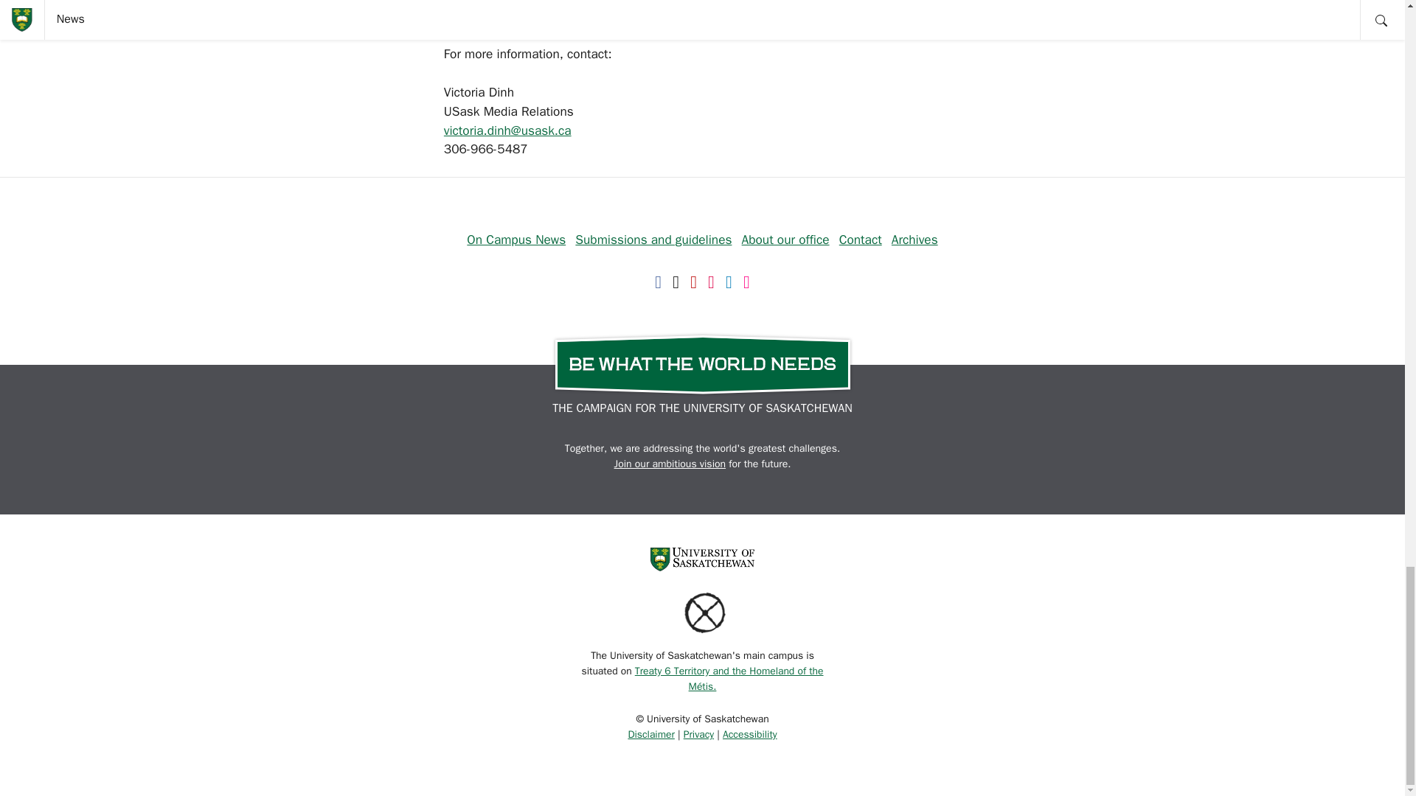  I want to click on Archives, so click(914, 239).